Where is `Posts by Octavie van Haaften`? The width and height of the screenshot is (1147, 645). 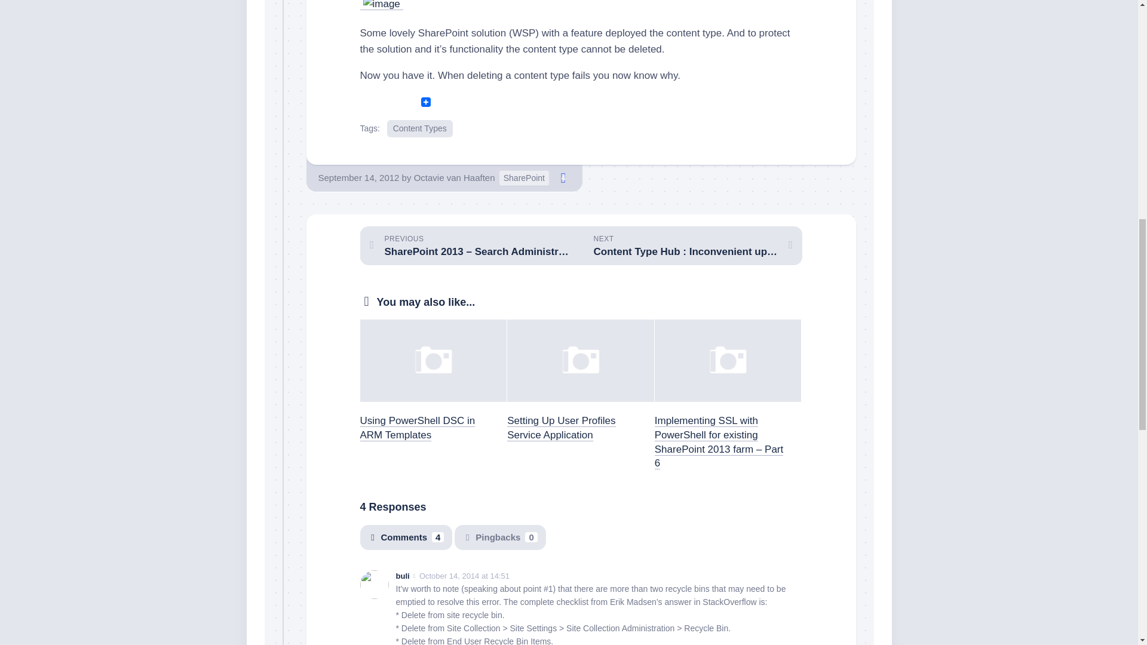 Posts by Octavie van Haaften is located at coordinates (455, 177).